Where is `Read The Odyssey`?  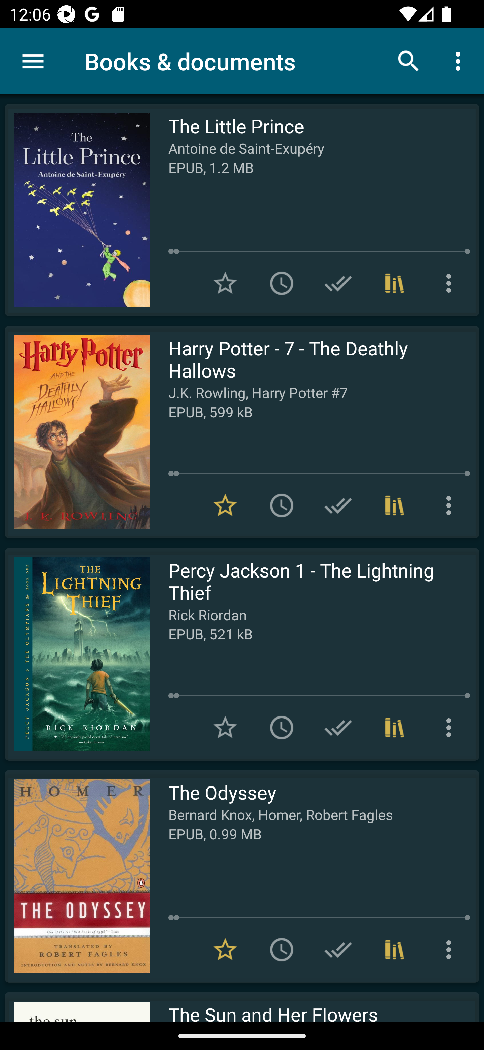 Read The Odyssey is located at coordinates (77, 876).